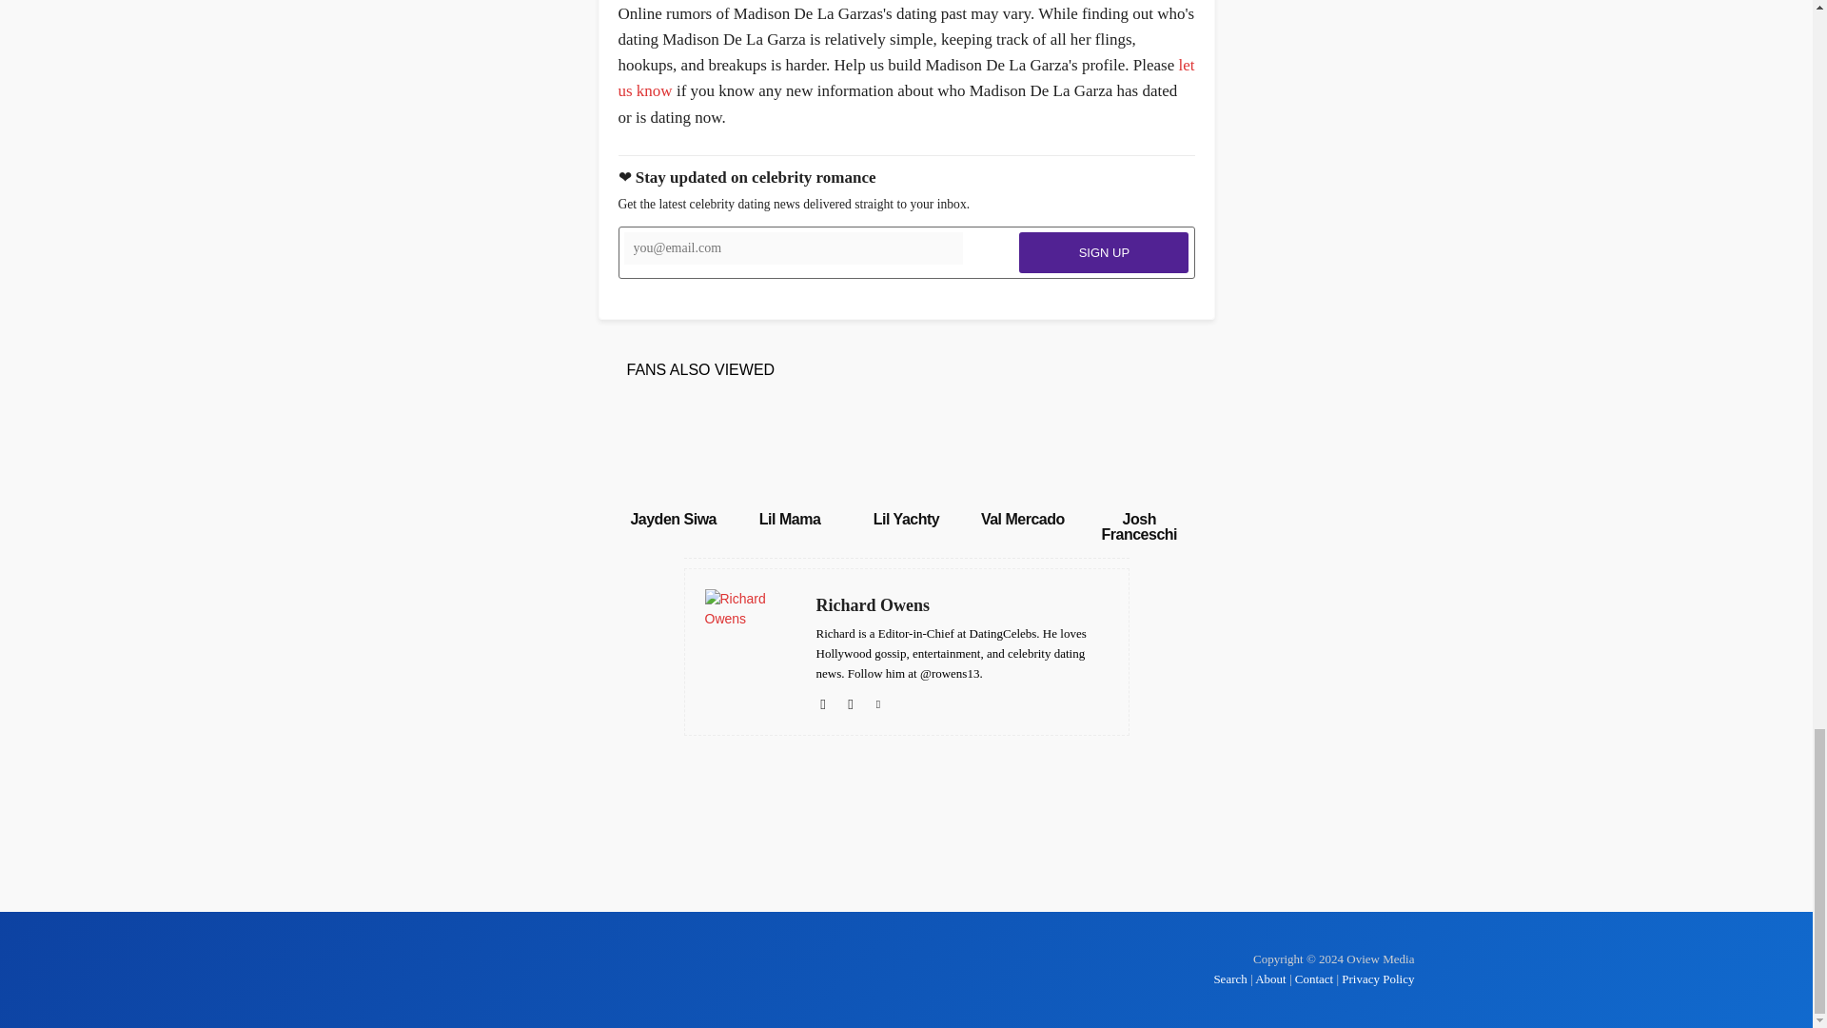  What do you see at coordinates (790, 452) in the screenshot?
I see `Lil Mama` at bounding box center [790, 452].